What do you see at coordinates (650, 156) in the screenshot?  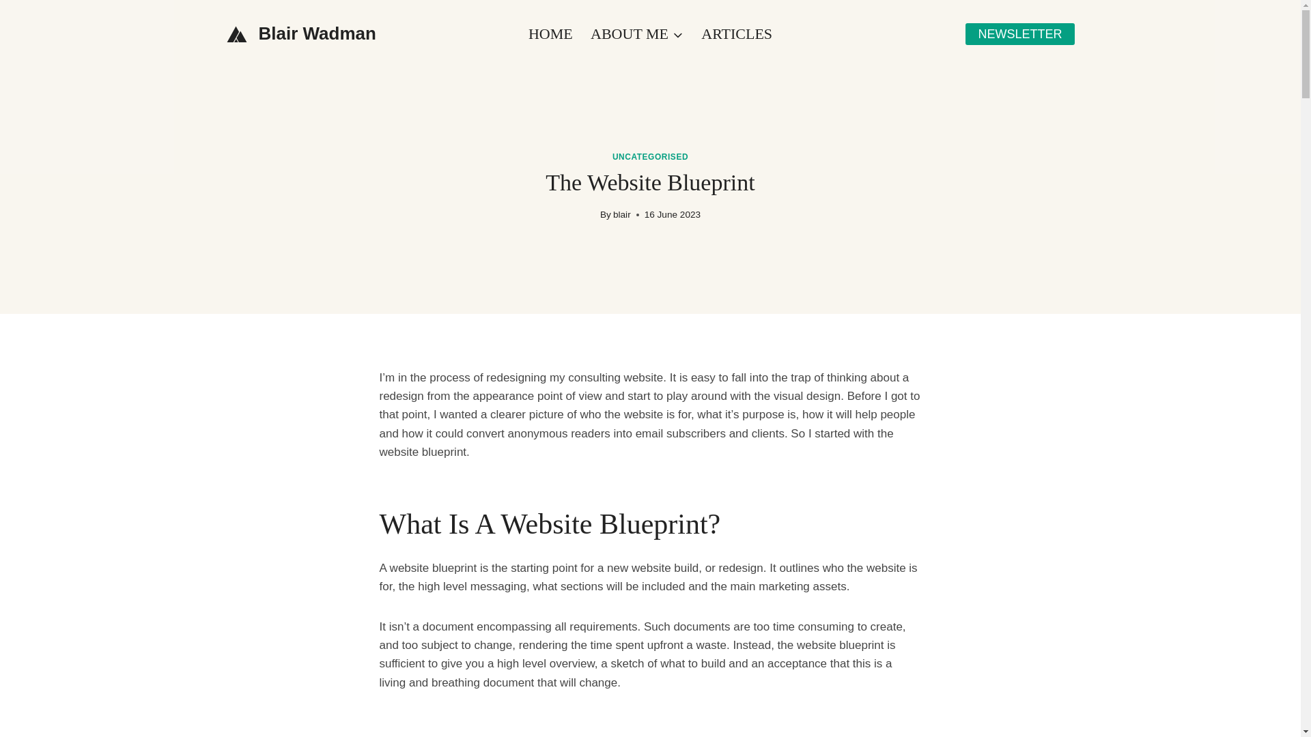 I see `UNCATEGORISED` at bounding box center [650, 156].